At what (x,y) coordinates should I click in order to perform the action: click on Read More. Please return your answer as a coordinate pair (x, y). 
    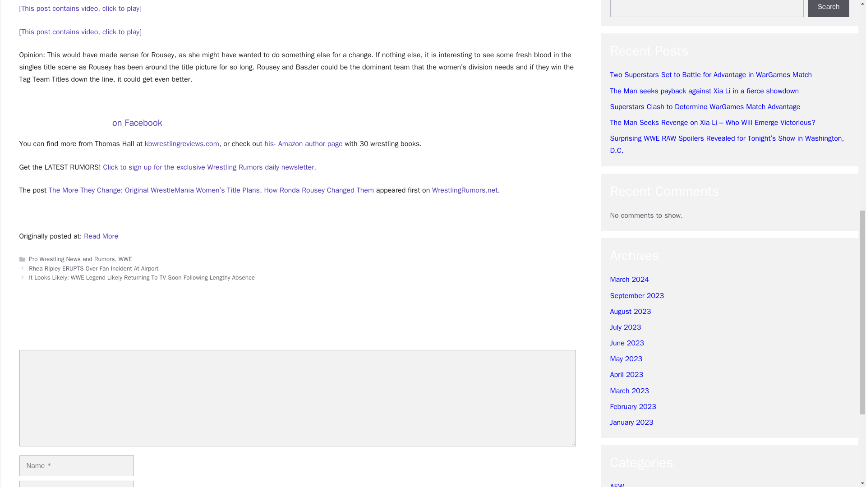
    Looking at the image, I should click on (101, 236).